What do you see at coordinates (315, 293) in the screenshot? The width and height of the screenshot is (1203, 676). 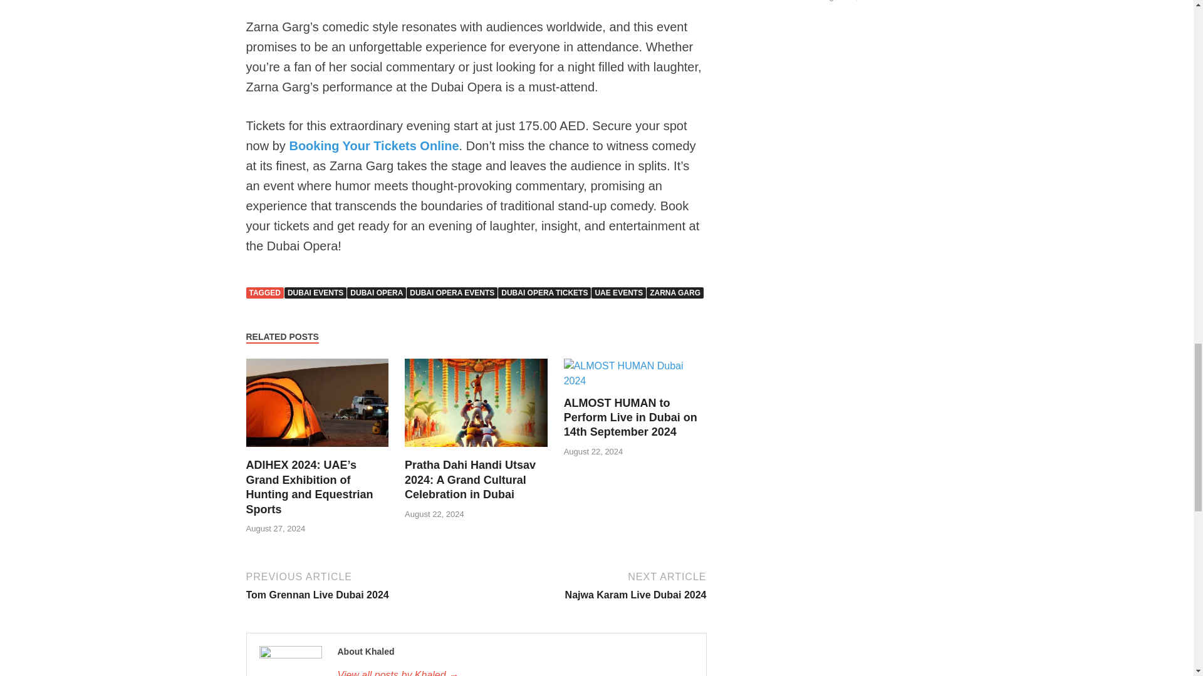 I see `DUBAI EVENTS` at bounding box center [315, 293].